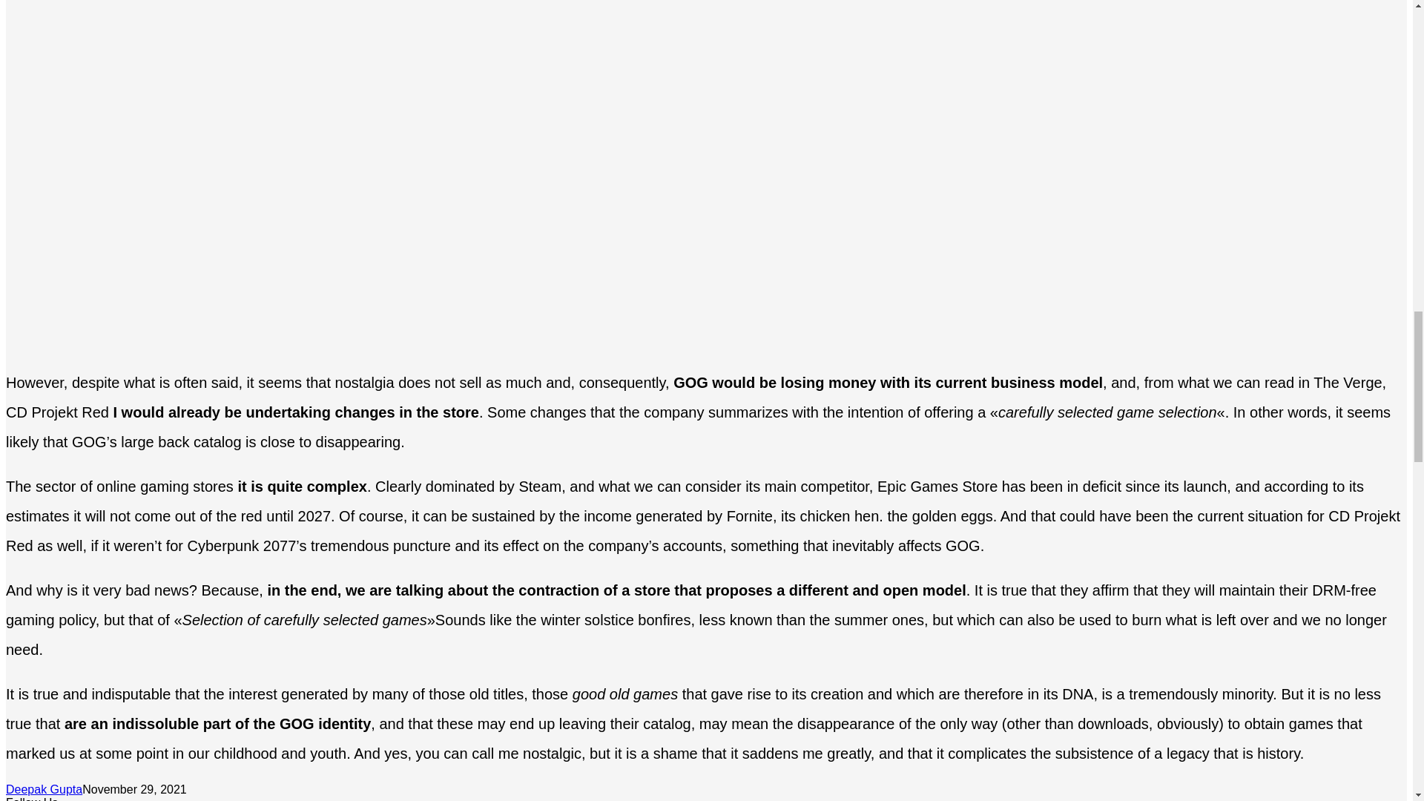  Describe the element at coordinates (44, 789) in the screenshot. I see `Deepak Gupta` at that location.